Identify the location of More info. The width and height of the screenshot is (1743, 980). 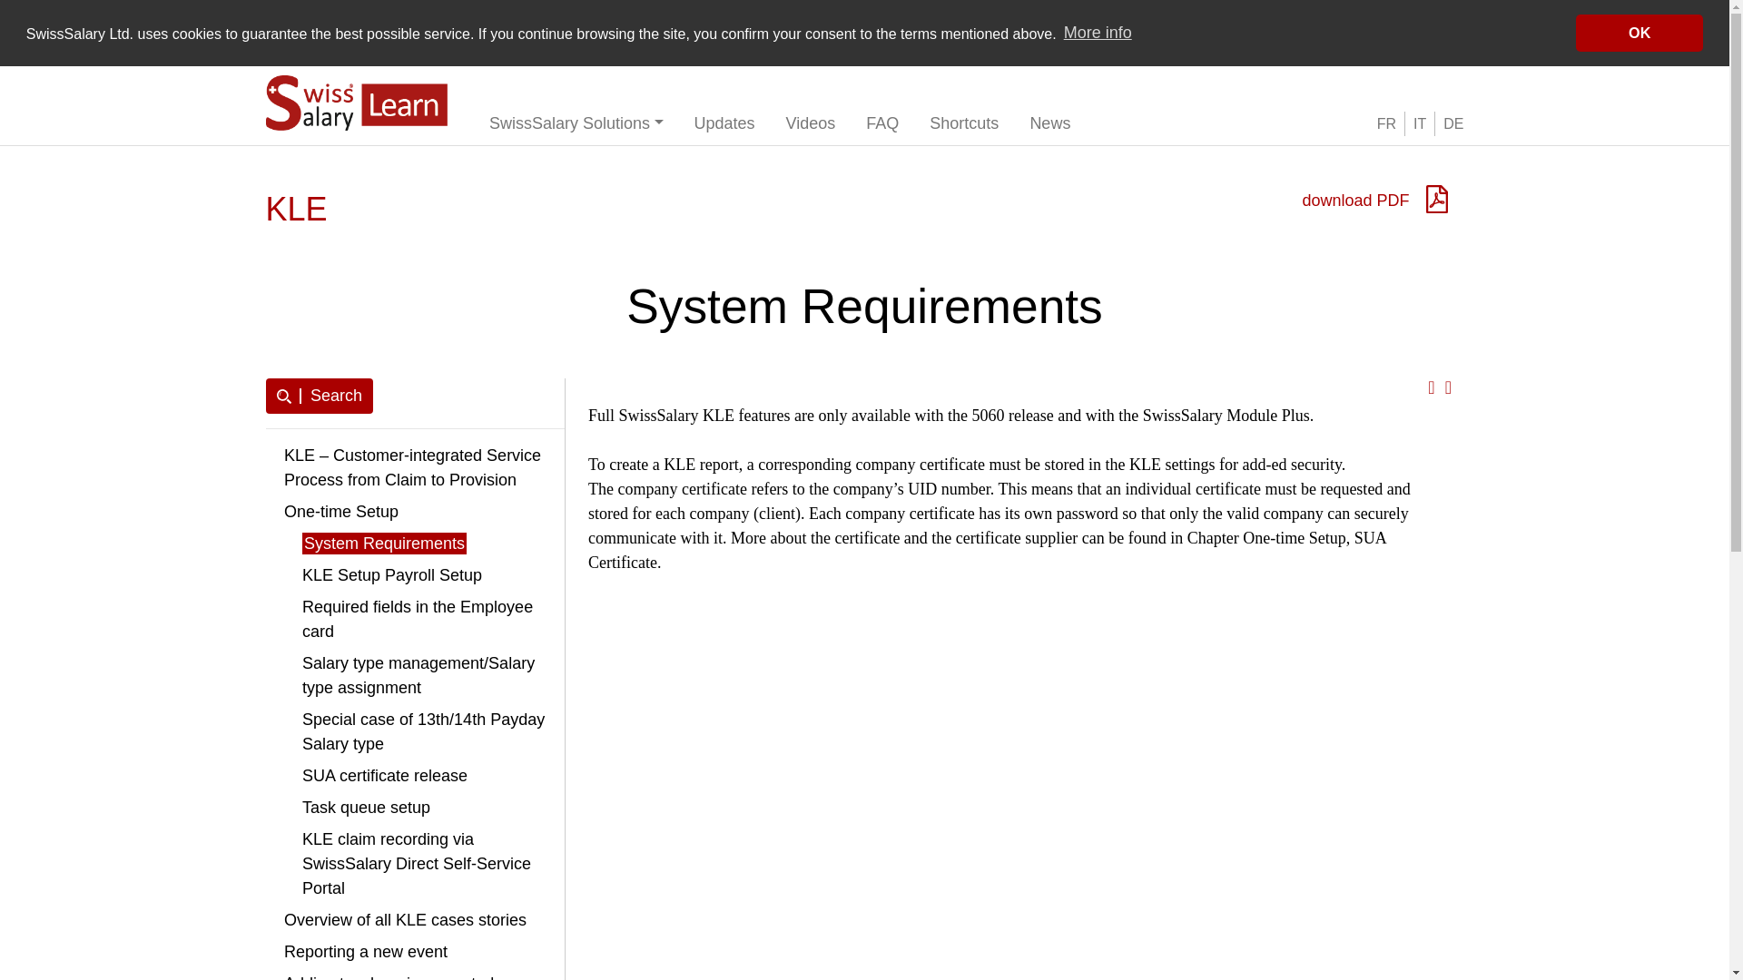
(1097, 33).